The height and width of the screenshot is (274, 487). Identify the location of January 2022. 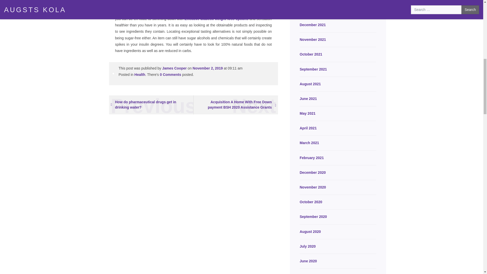
(338, 10).